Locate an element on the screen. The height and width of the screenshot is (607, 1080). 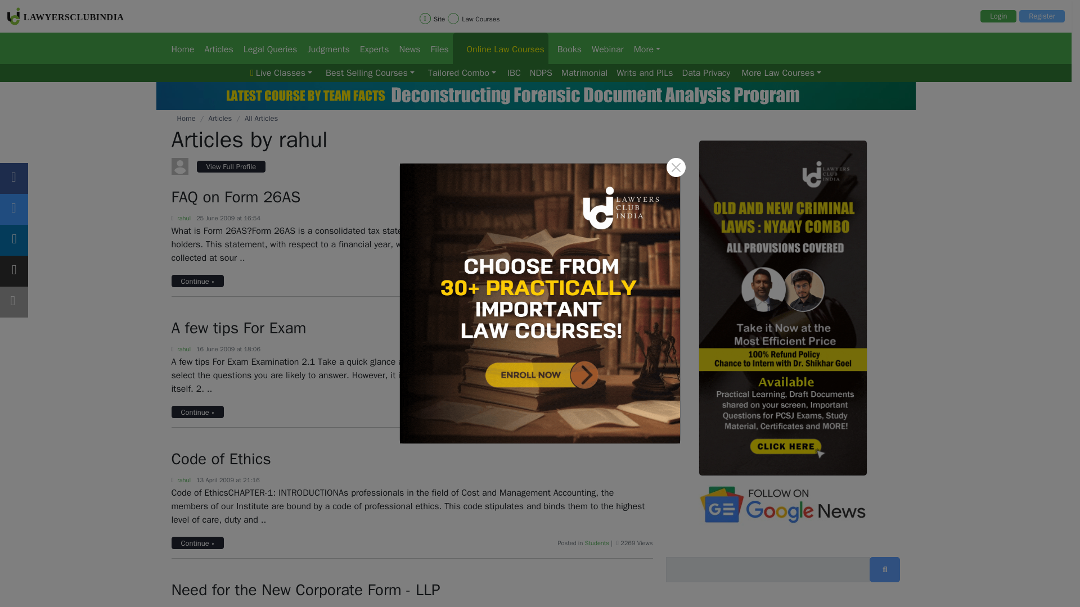
Share Files is located at coordinates (437, 48).